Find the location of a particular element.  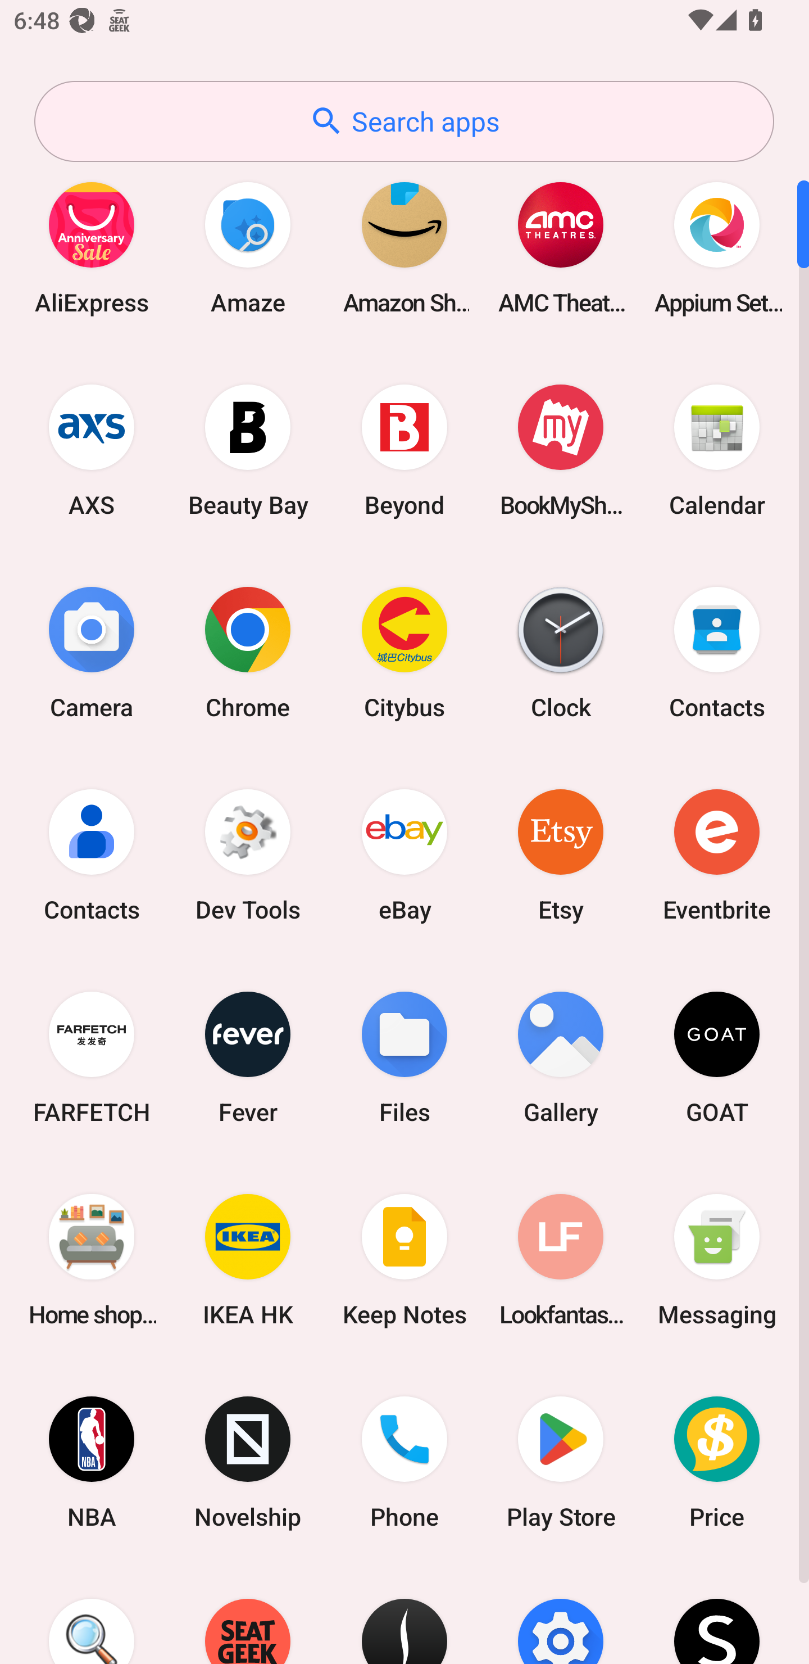

Amaze is located at coordinates (248, 247).